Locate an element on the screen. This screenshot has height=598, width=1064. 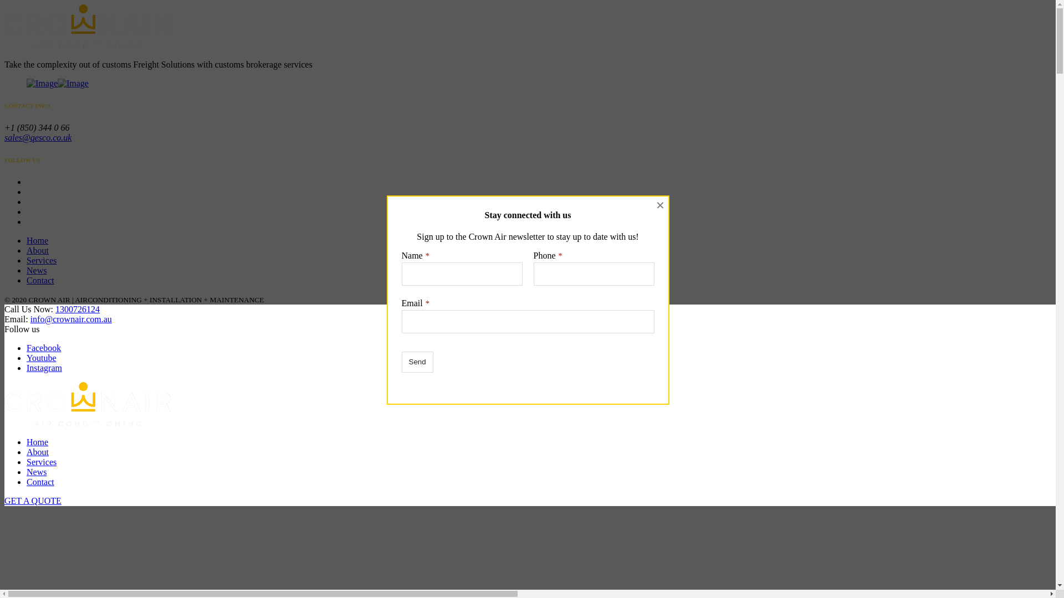
sales@qesco.co.uk is located at coordinates (38, 137).